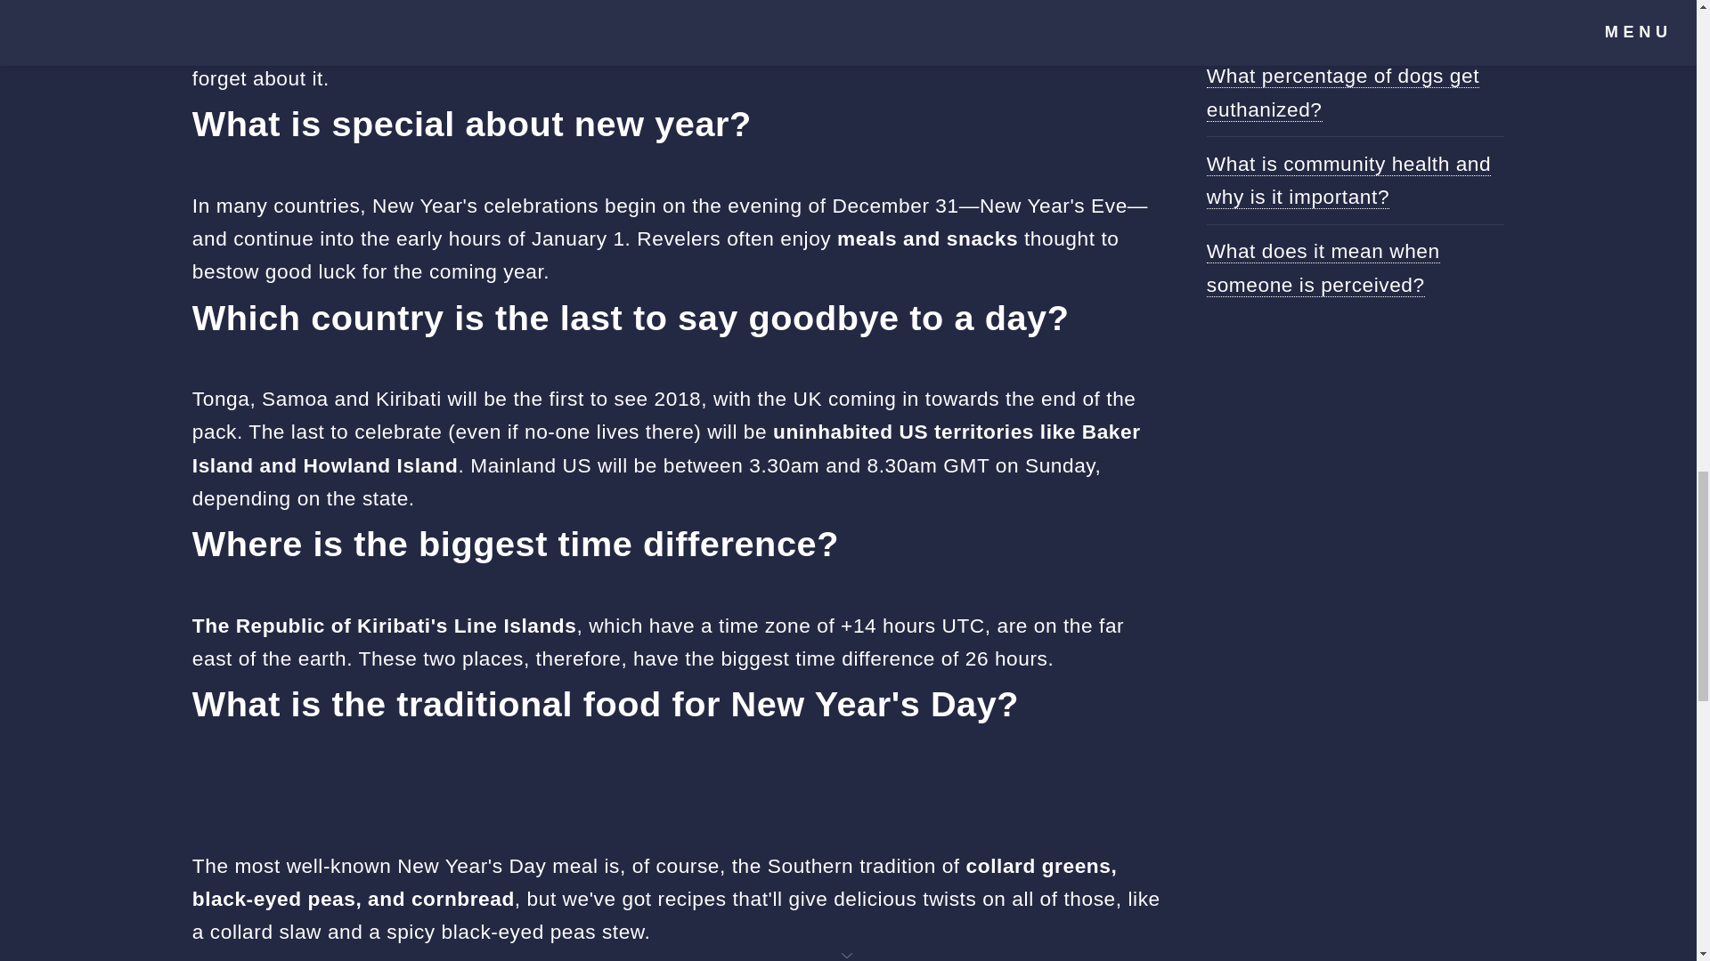  Describe the element at coordinates (1343, 93) in the screenshot. I see `What percentage of dogs get euthanized?` at that location.